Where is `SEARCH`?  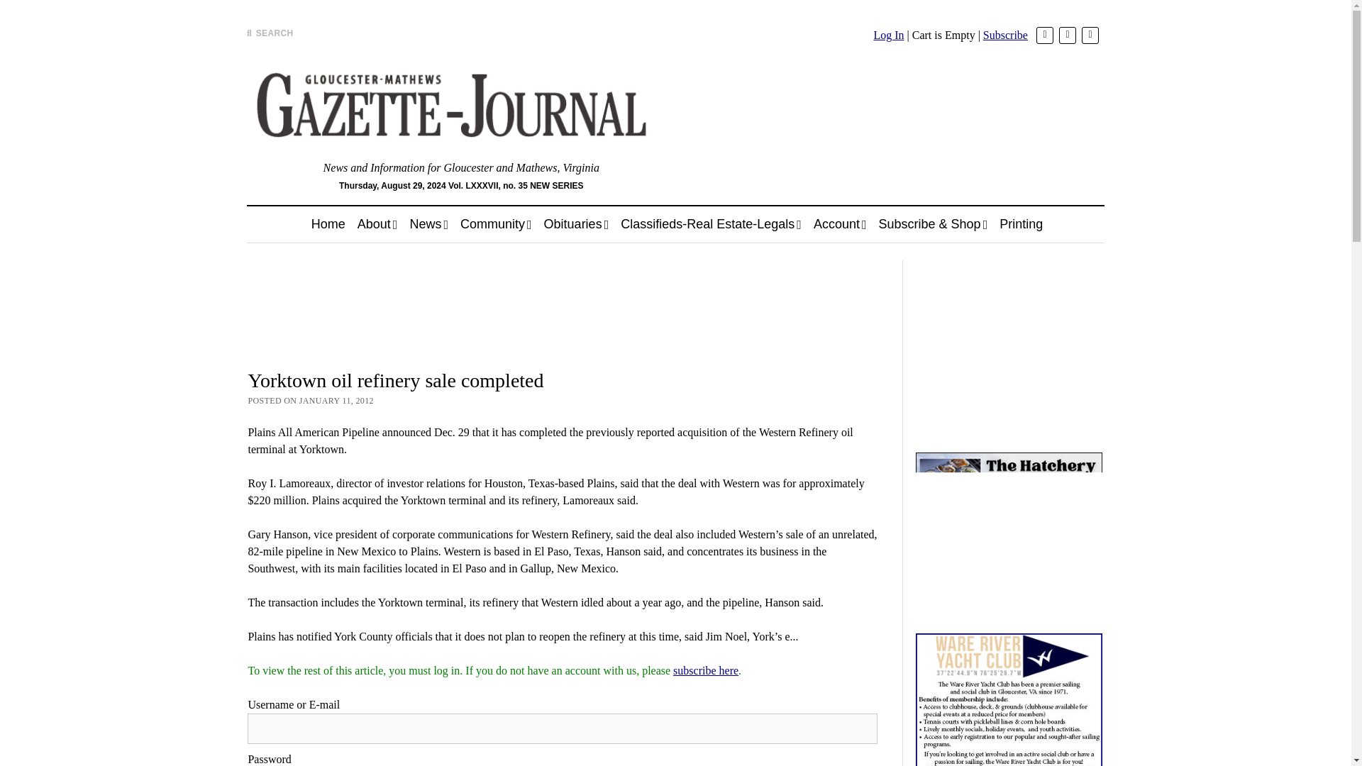
SEARCH is located at coordinates (270, 33).